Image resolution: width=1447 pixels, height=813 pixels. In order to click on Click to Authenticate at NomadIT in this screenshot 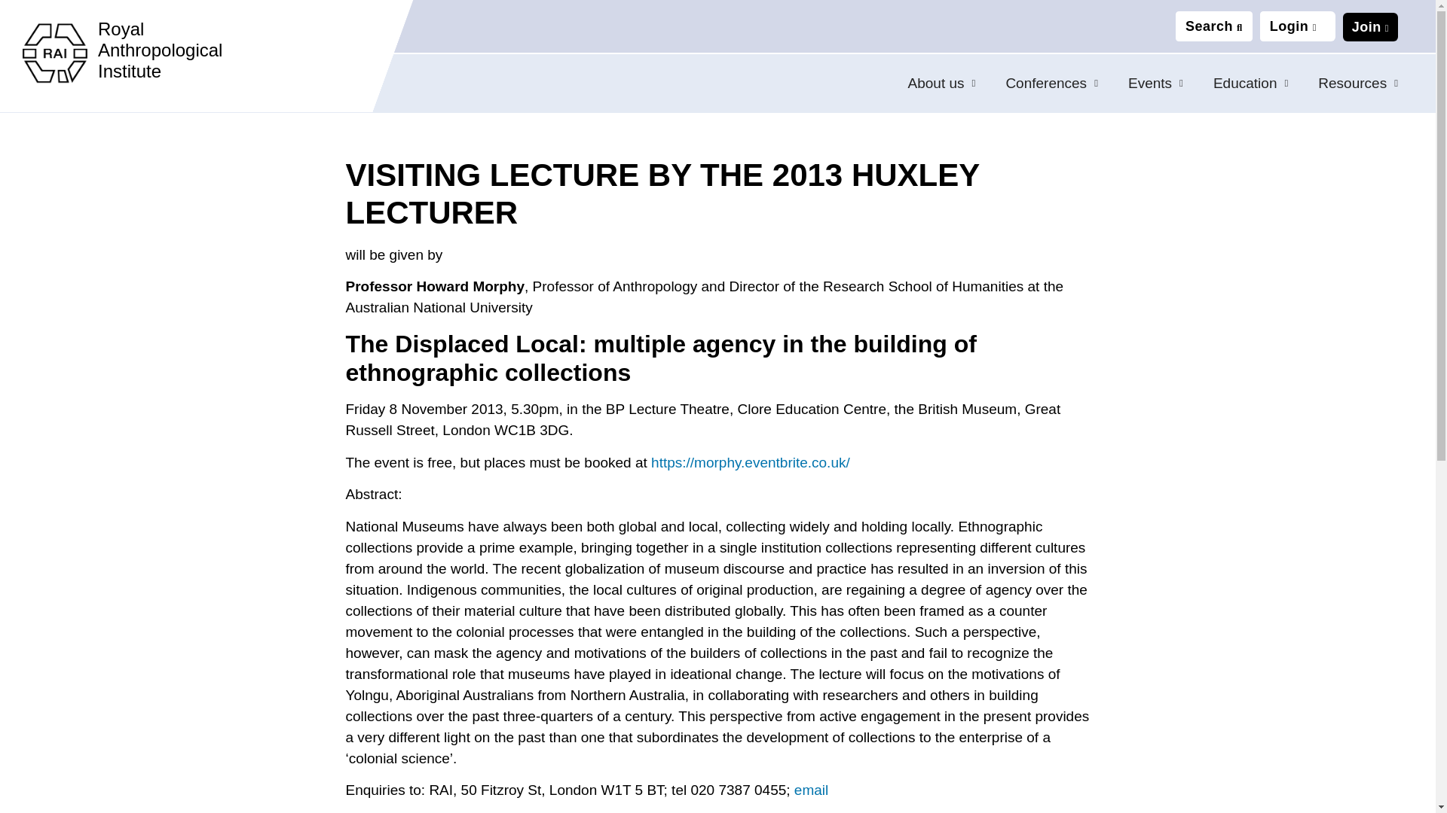, I will do `click(1293, 26)`.